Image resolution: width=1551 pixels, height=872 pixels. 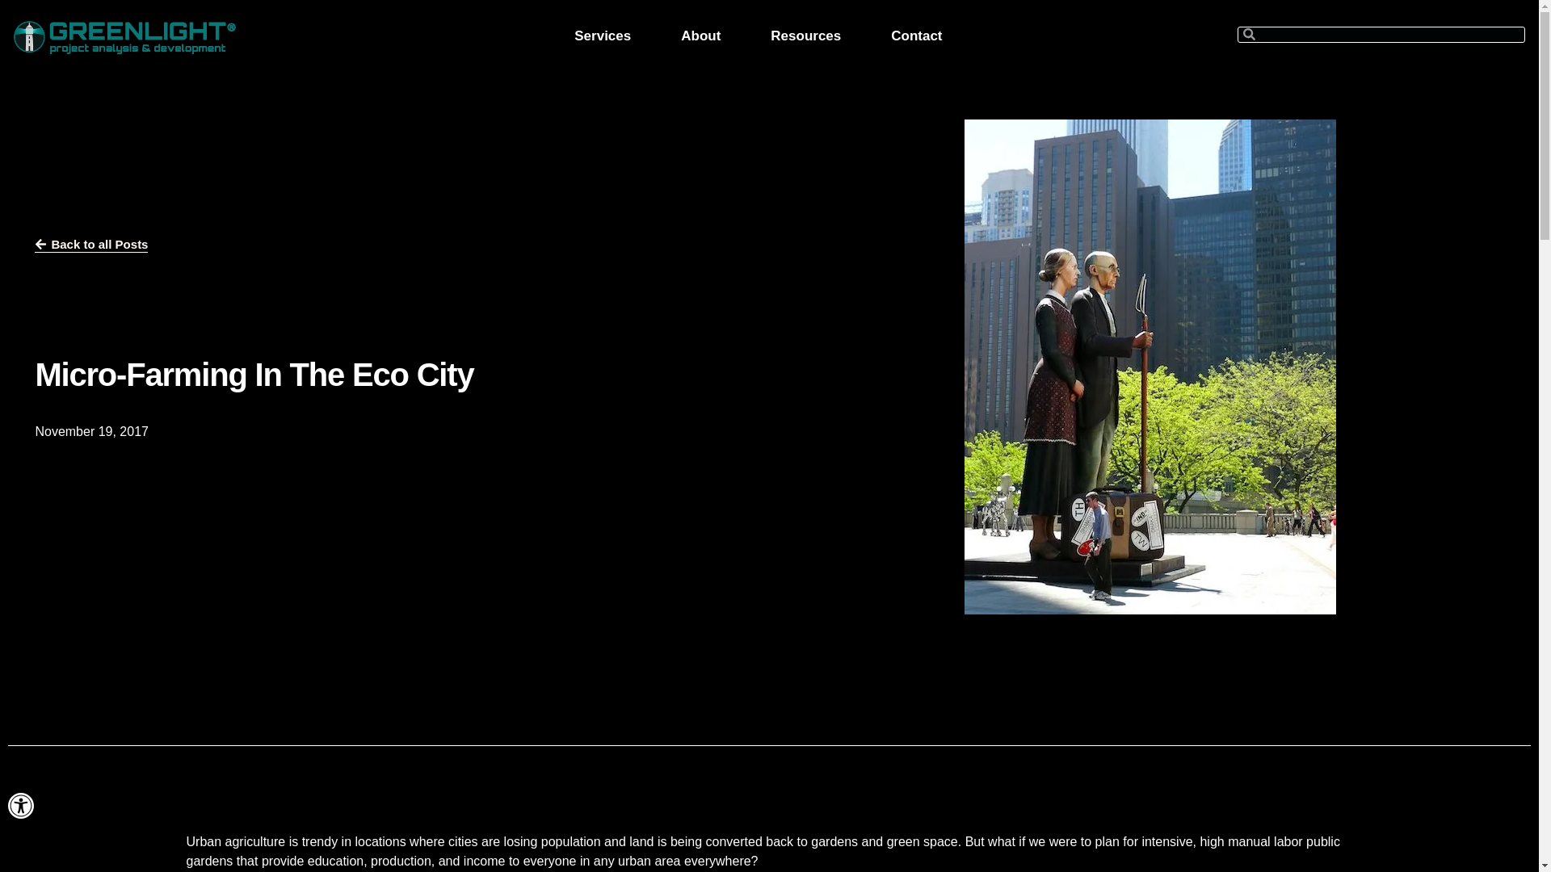 I want to click on Accessibility Tools, so click(x=21, y=806).